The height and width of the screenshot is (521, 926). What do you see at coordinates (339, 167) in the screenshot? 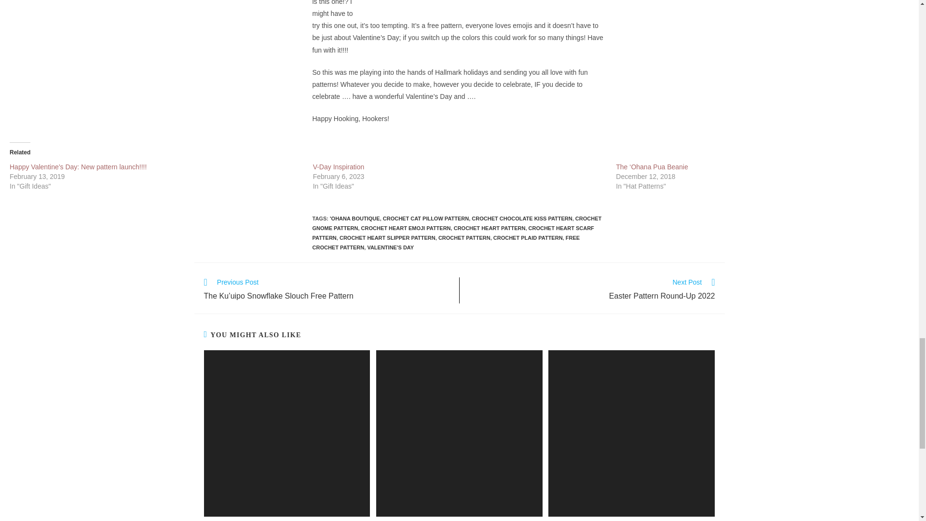
I see `V-Day Inspiration` at bounding box center [339, 167].